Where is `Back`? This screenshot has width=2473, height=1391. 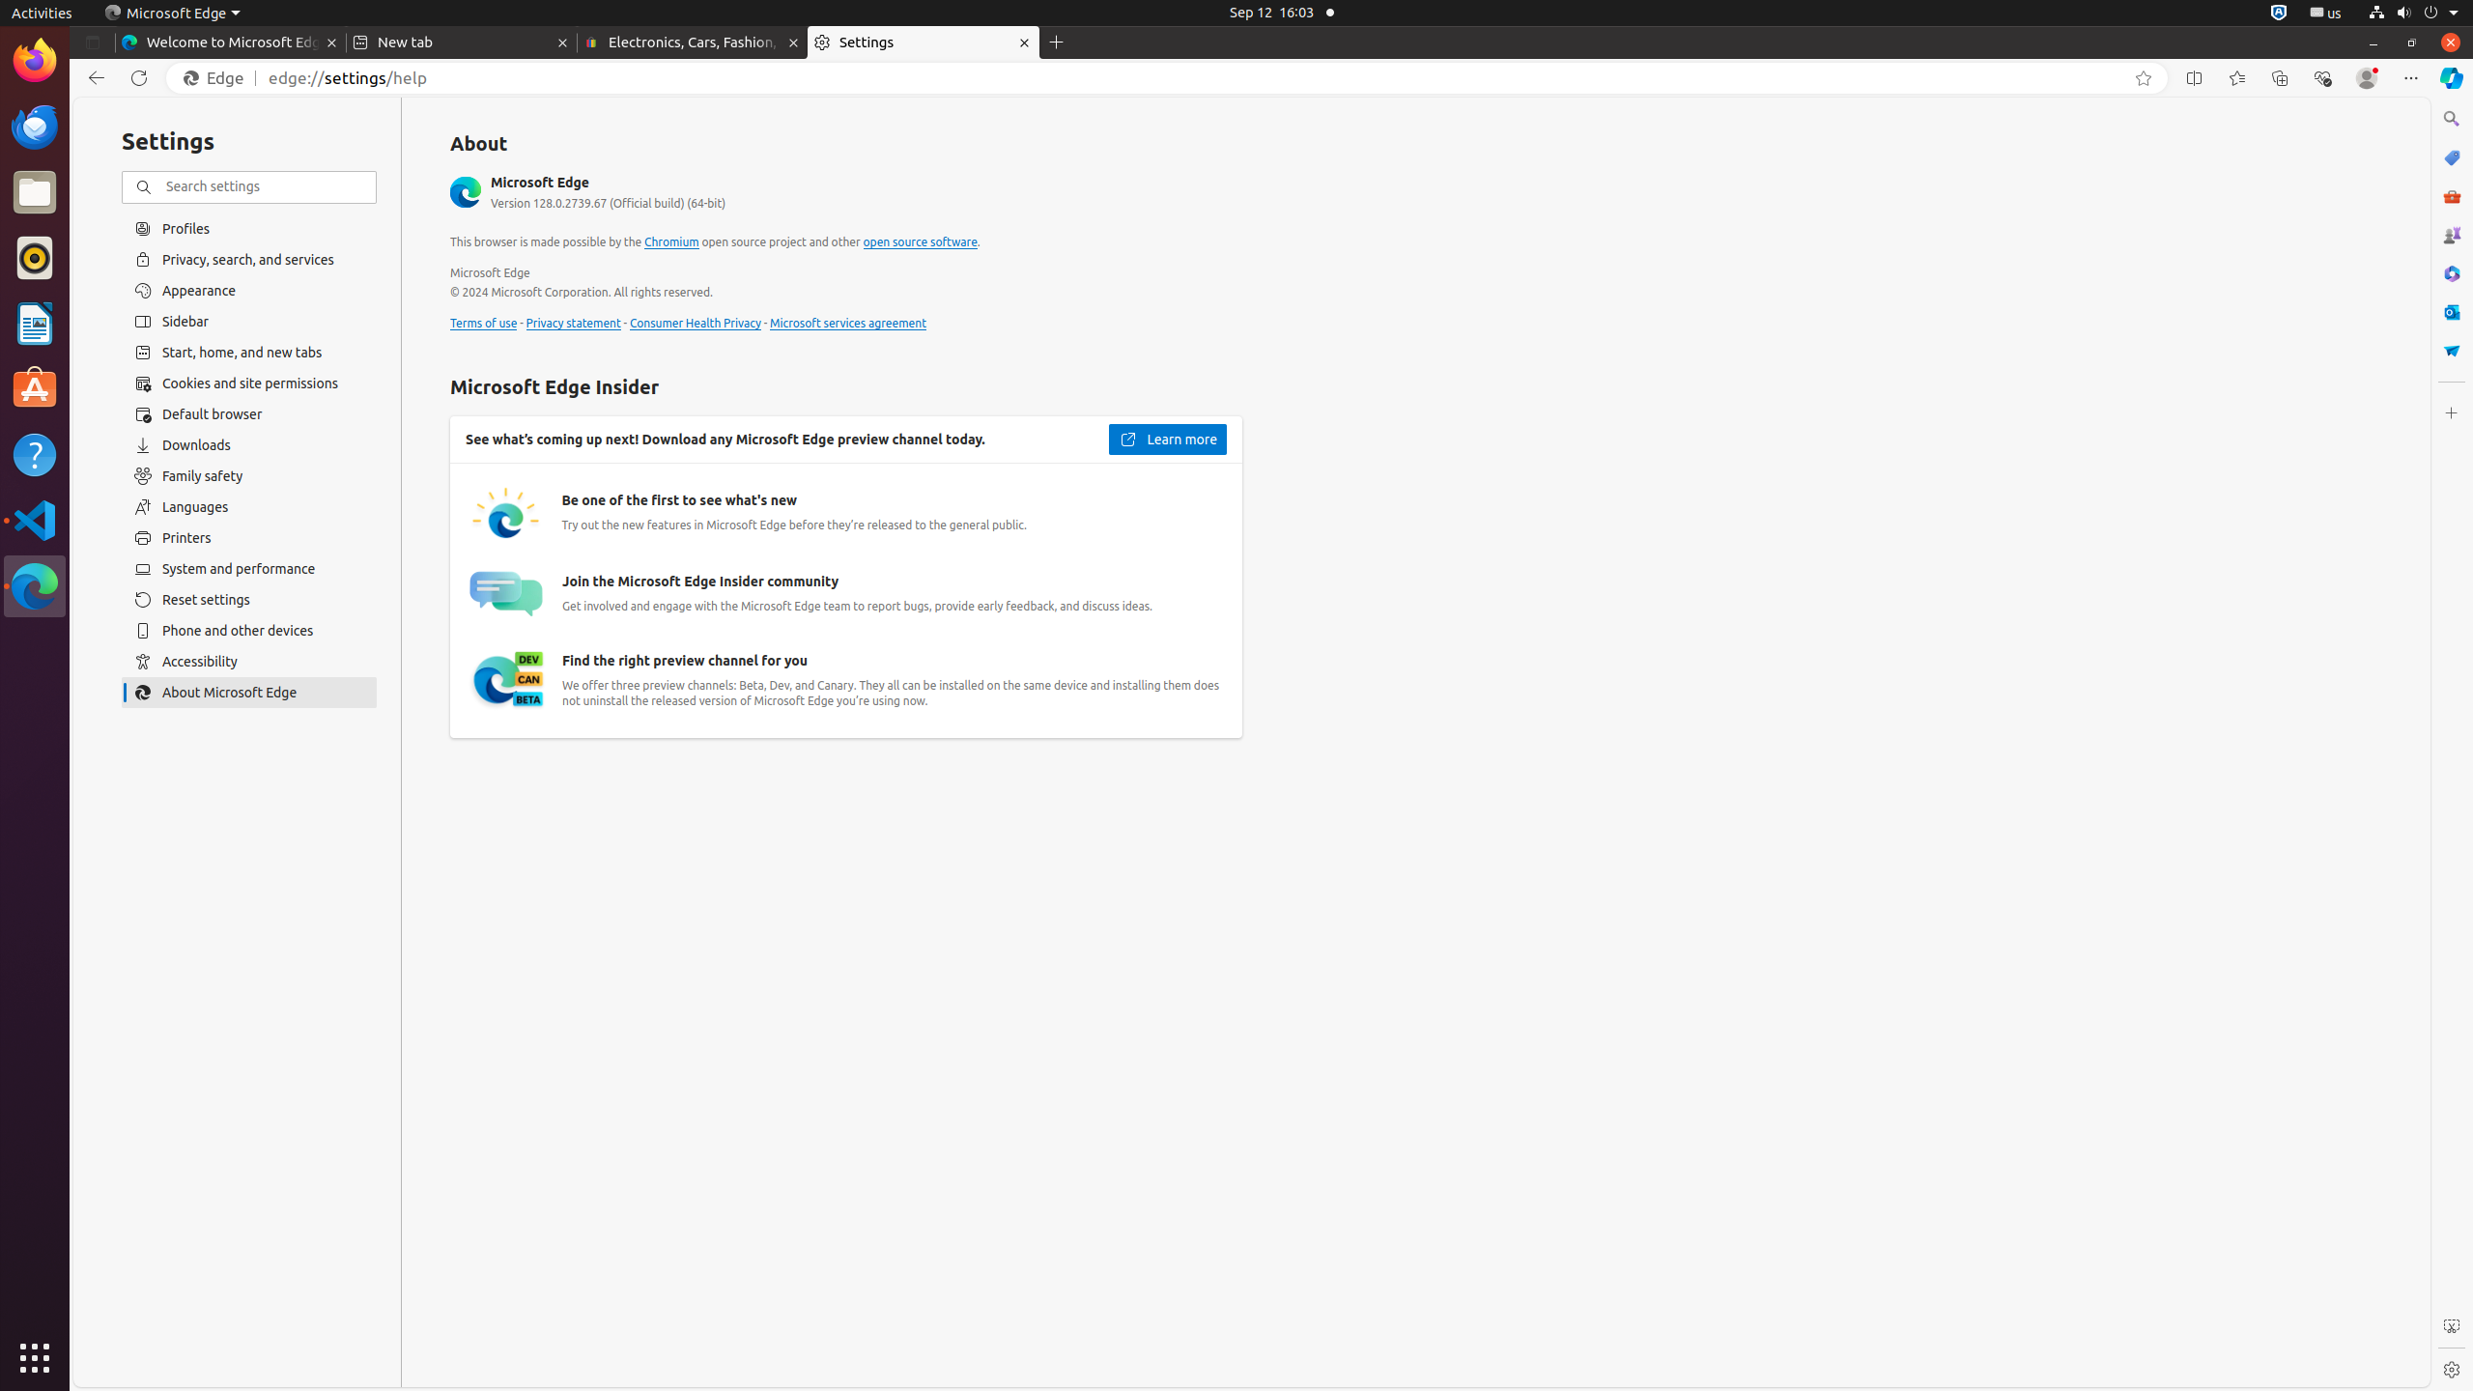 Back is located at coordinates (93, 78).